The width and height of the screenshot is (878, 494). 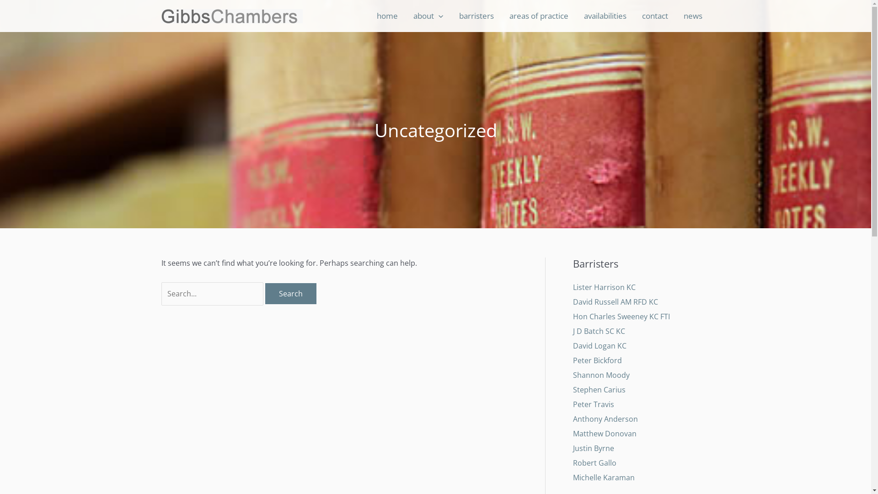 I want to click on Lister Harrison KC, so click(x=604, y=287).